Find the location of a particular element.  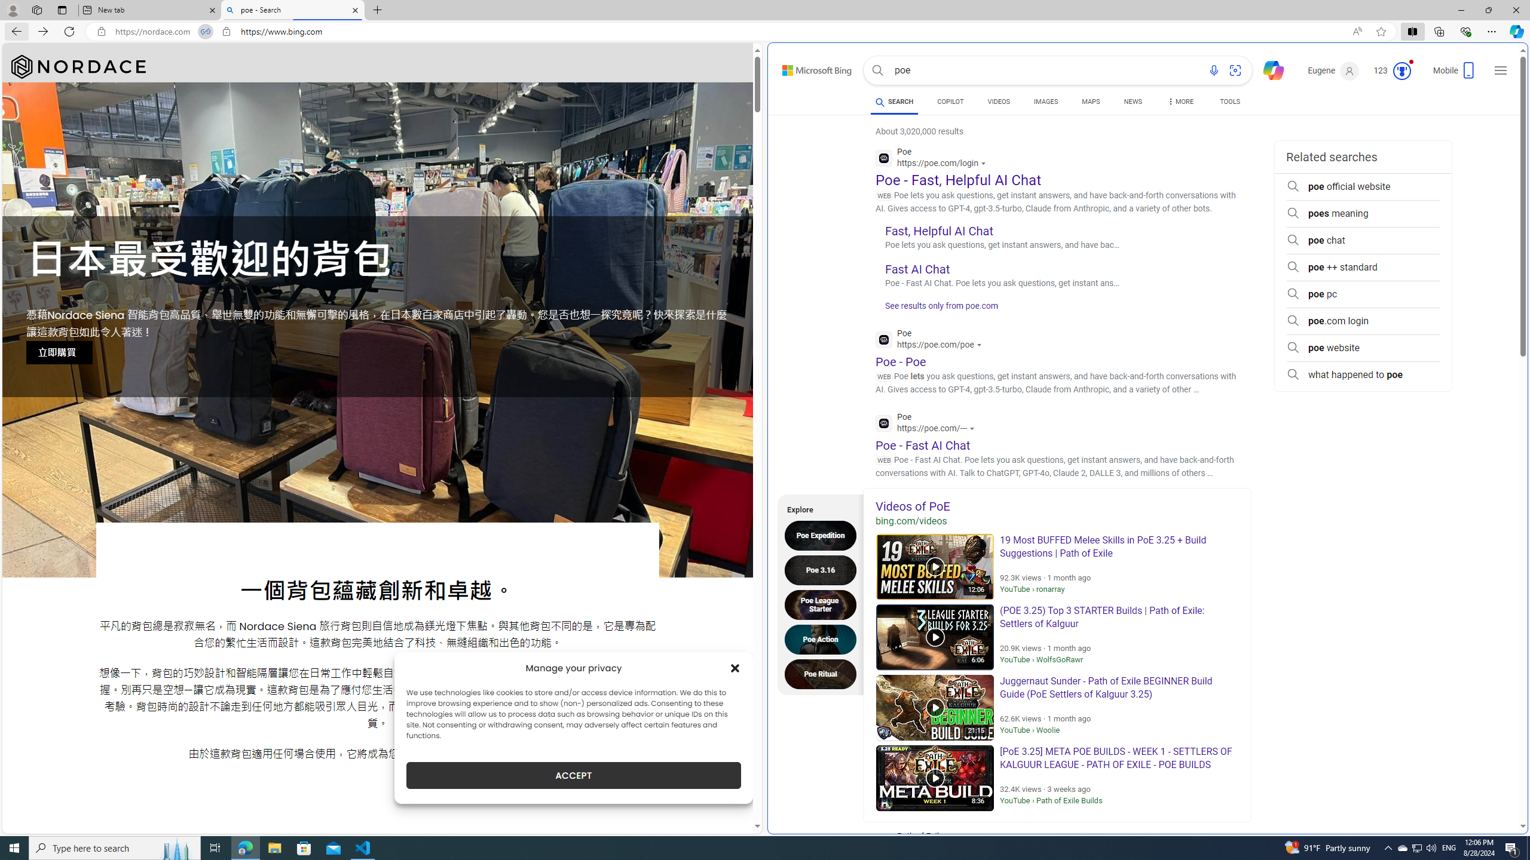

Poe is located at coordinates (928, 424).